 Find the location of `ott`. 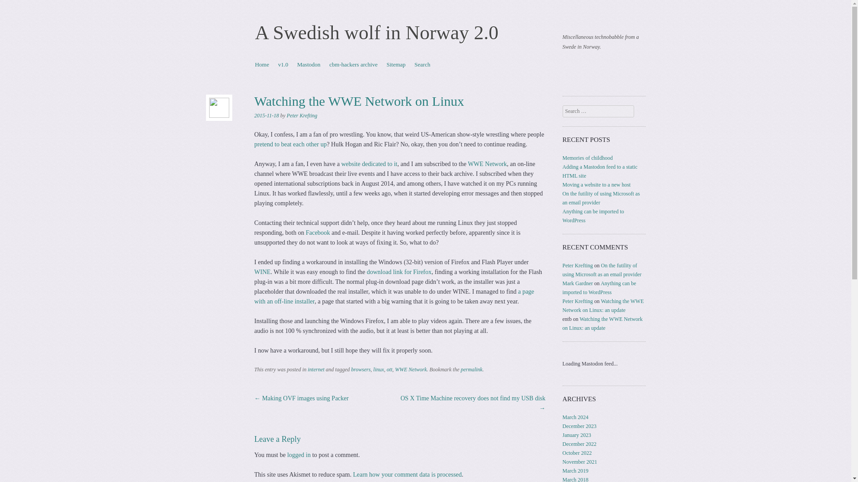

ott is located at coordinates (389, 369).